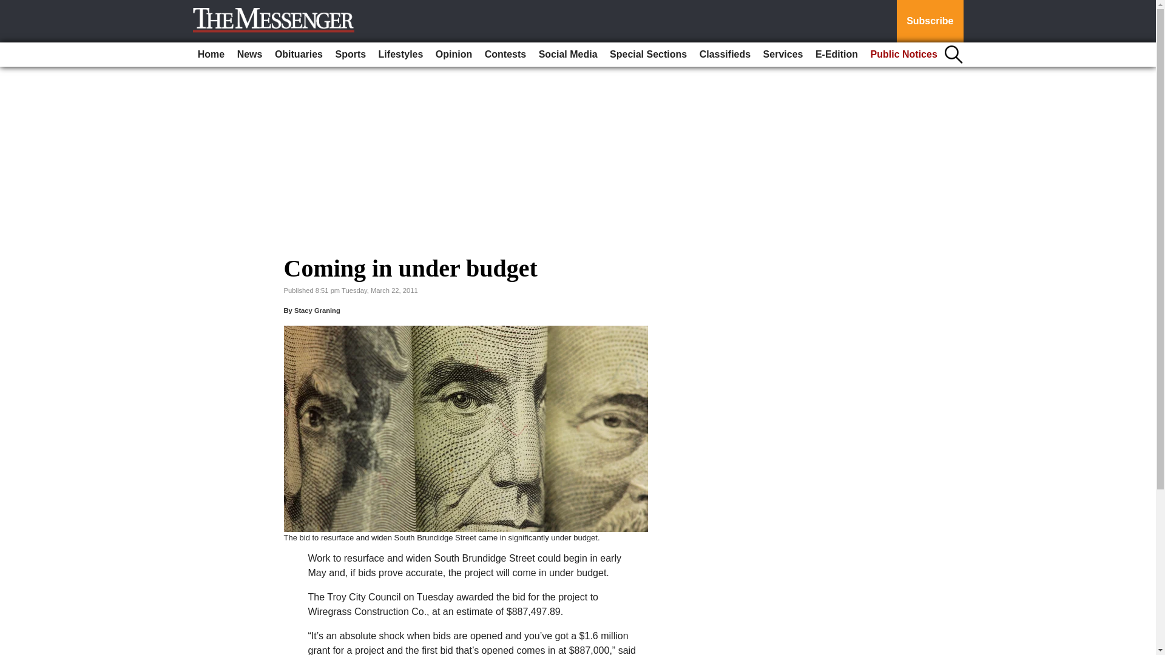 Image resolution: width=1165 pixels, height=655 pixels. I want to click on Lifestyles, so click(401, 55).